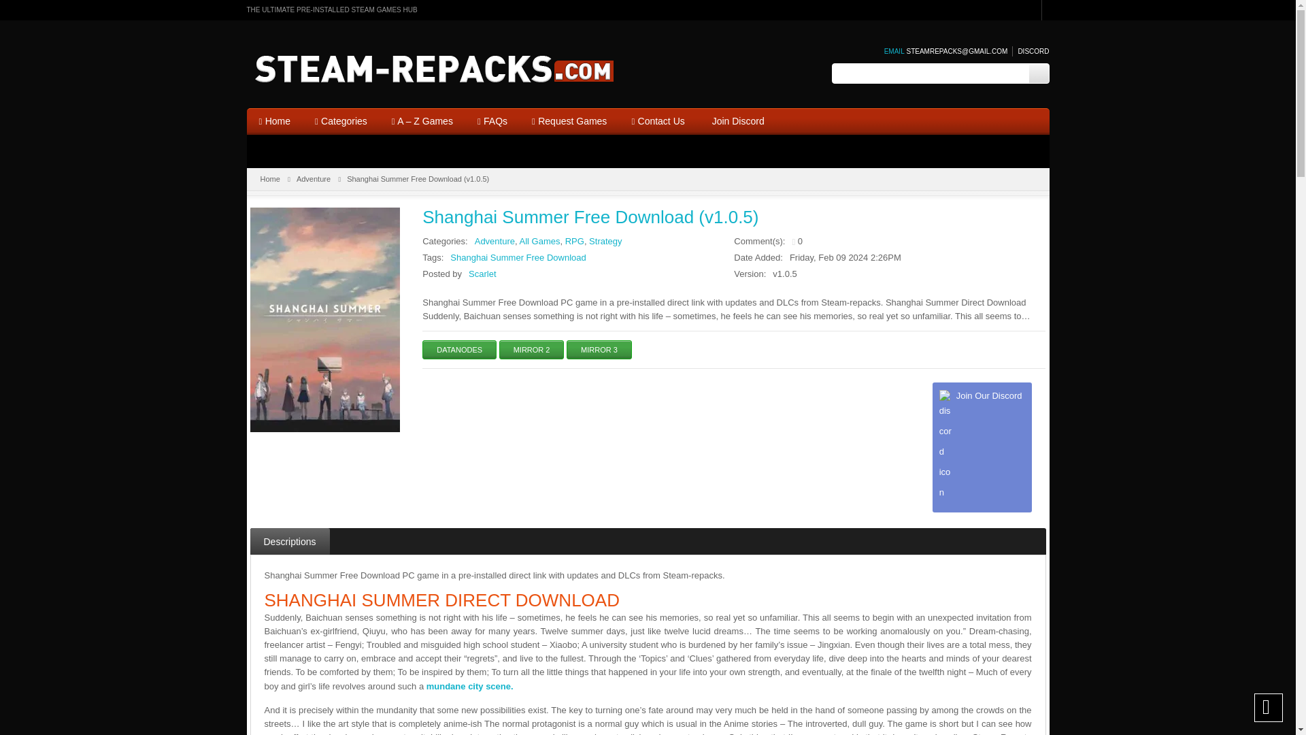  Describe the element at coordinates (273, 121) in the screenshot. I see `Home` at that location.